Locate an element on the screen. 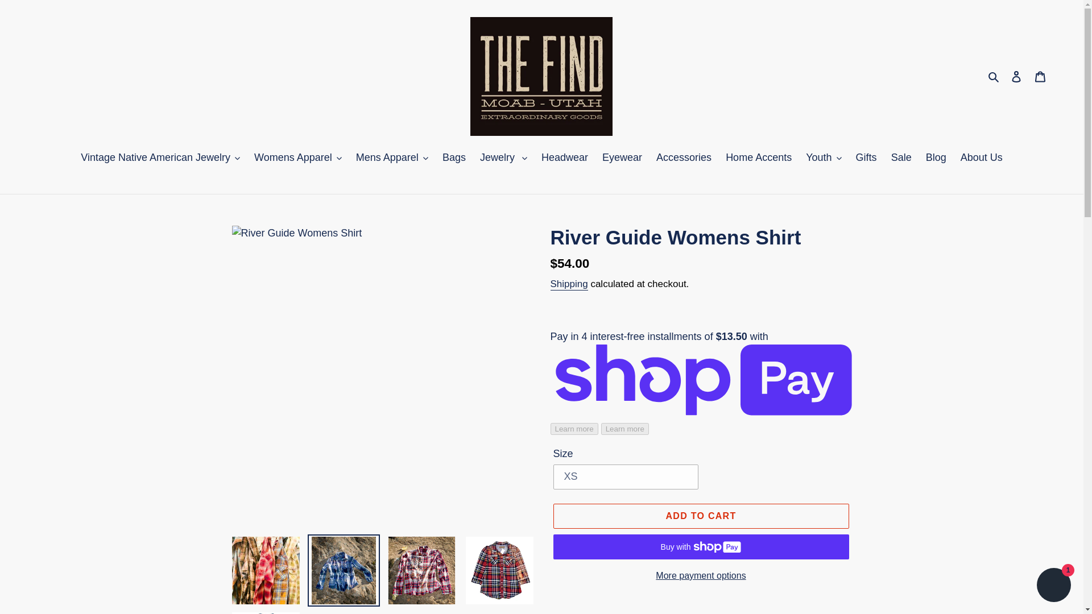 This screenshot has width=1092, height=614. Log in is located at coordinates (1016, 76).